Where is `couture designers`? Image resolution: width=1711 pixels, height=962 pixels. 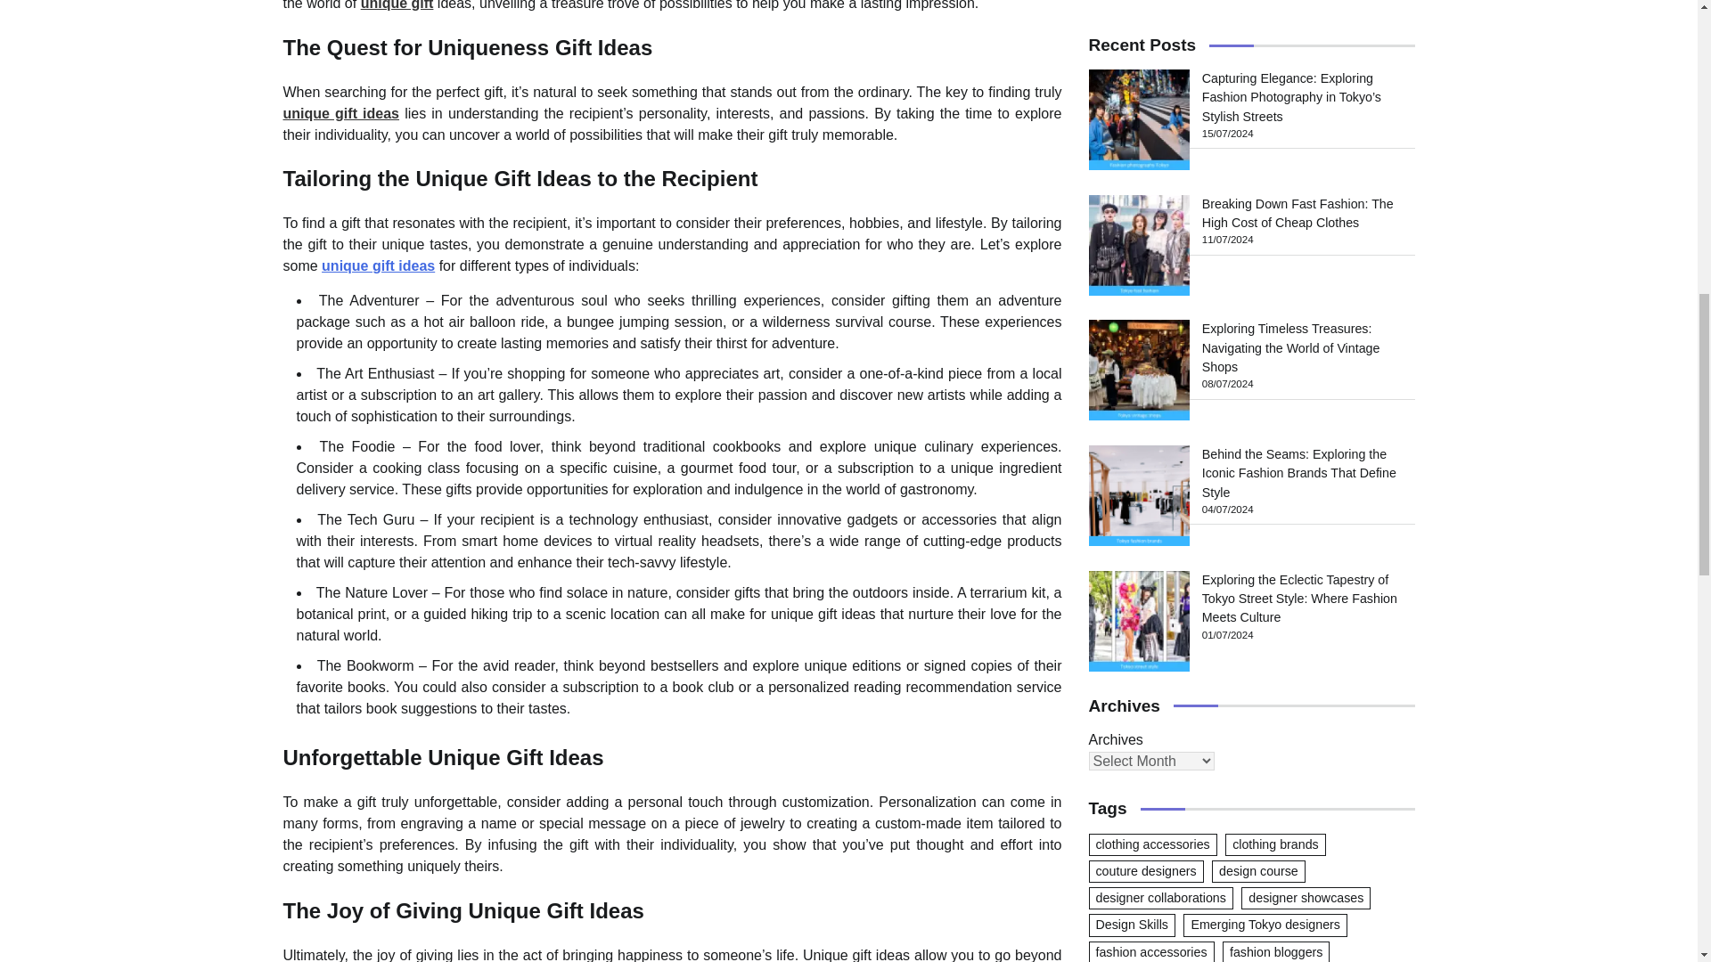
couture designers is located at coordinates (1146, 159).